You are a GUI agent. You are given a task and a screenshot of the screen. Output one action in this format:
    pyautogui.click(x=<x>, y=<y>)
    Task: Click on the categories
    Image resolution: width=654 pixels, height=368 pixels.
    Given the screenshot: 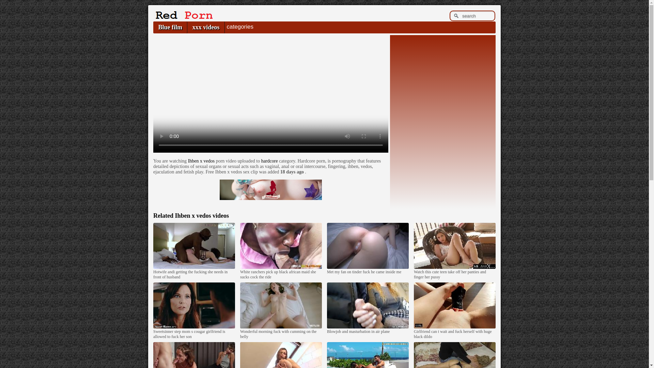 What is the action you would take?
    pyautogui.click(x=240, y=27)
    